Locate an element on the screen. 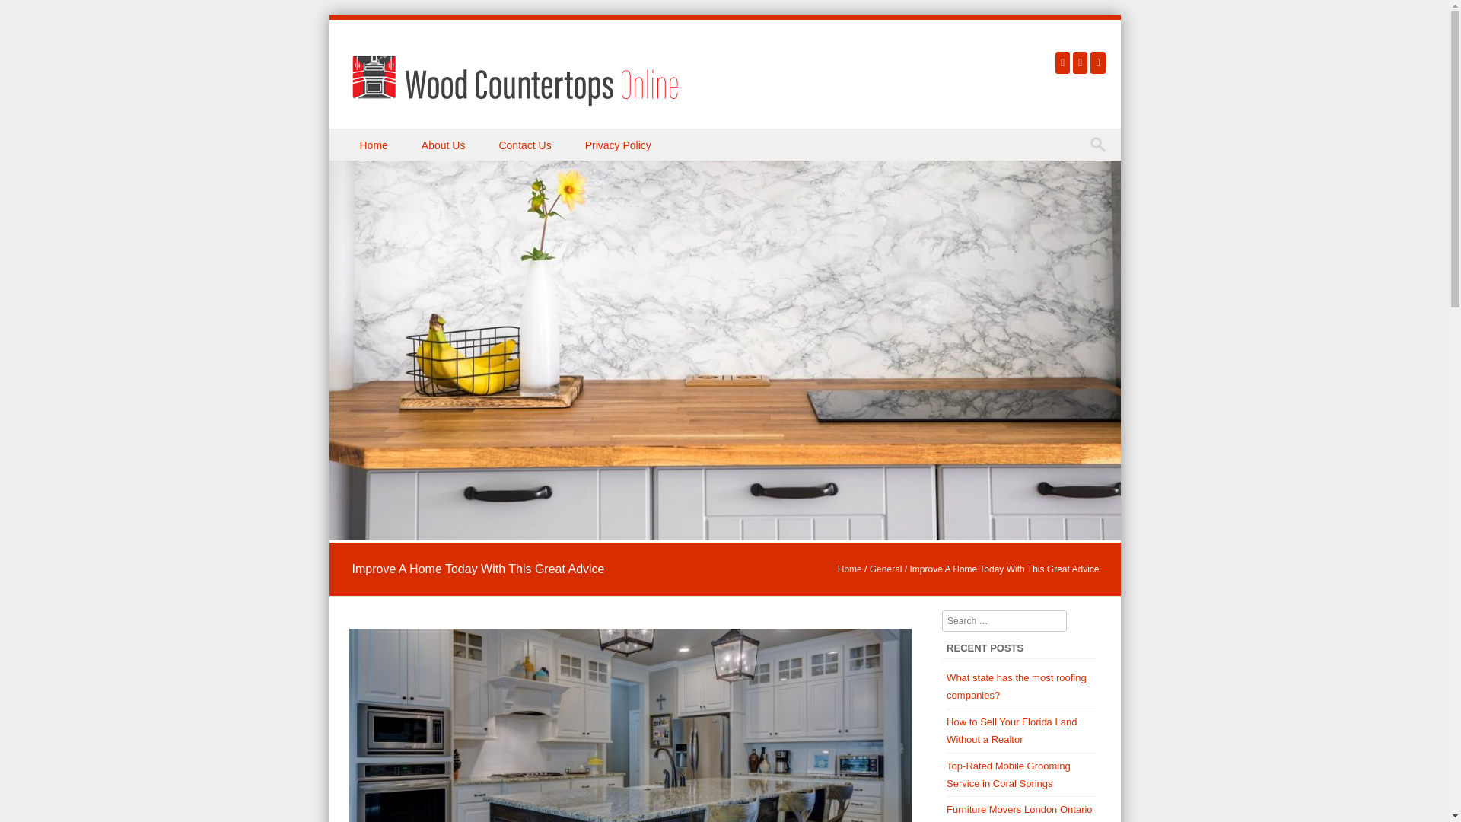 The height and width of the screenshot is (822, 1461). About Us is located at coordinates (444, 144).